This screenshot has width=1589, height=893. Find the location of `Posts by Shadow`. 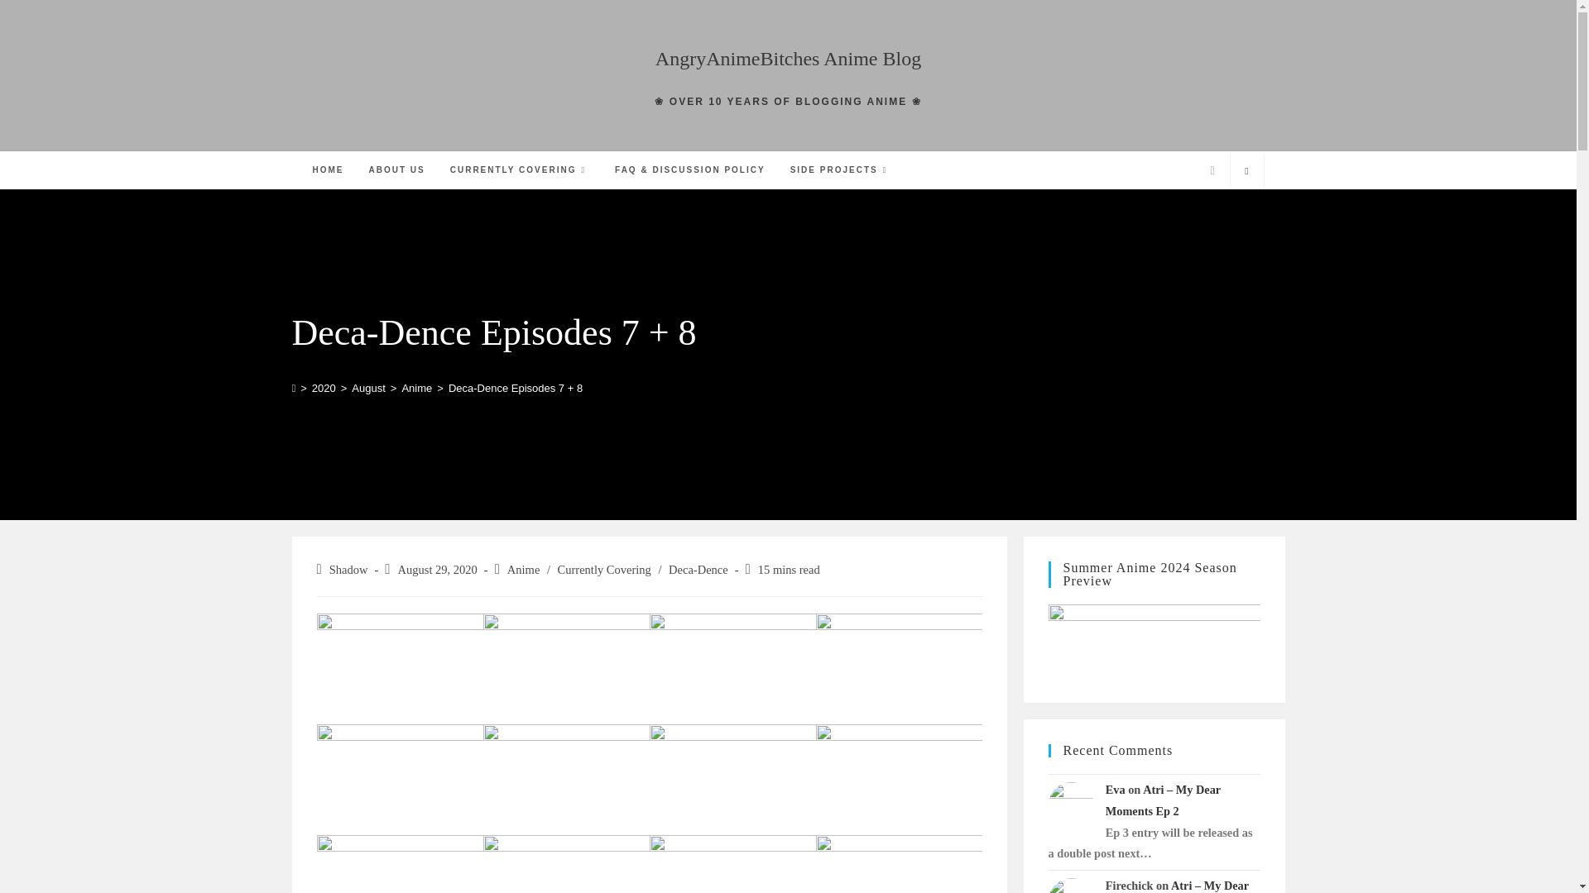

Posts by Shadow is located at coordinates (348, 569).